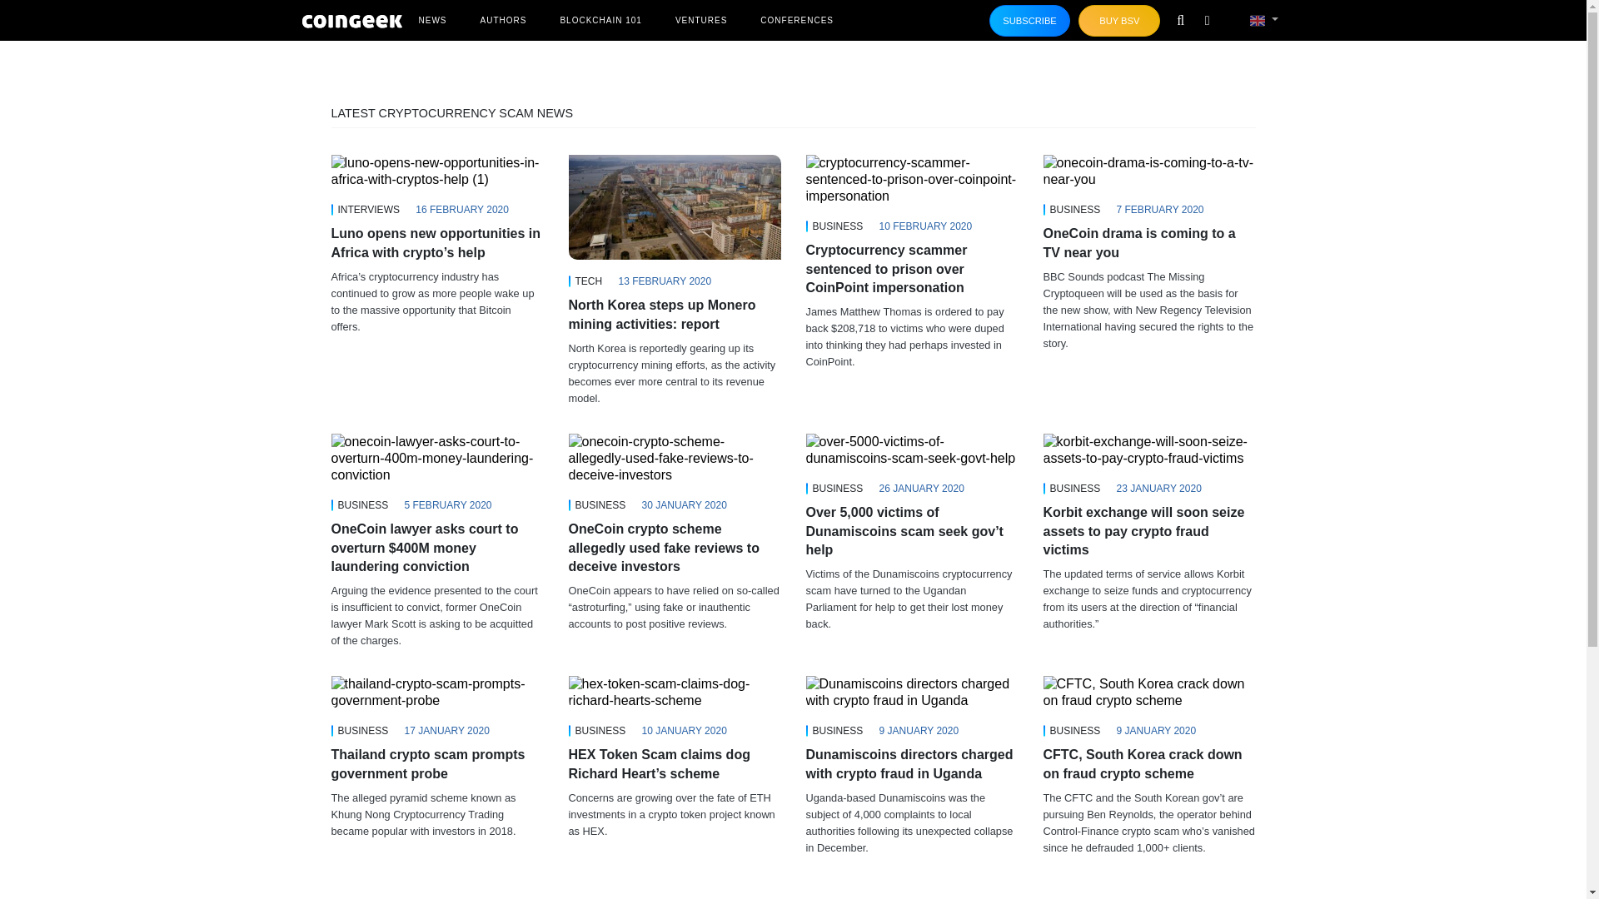 This screenshot has width=1599, height=899. Describe the element at coordinates (503, 20) in the screenshot. I see `AUTHORS` at that location.